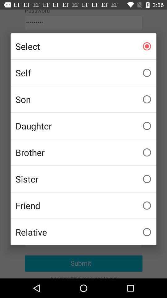  What do you see at coordinates (83, 205) in the screenshot?
I see `scroll to the friend item` at bounding box center [83, 205].